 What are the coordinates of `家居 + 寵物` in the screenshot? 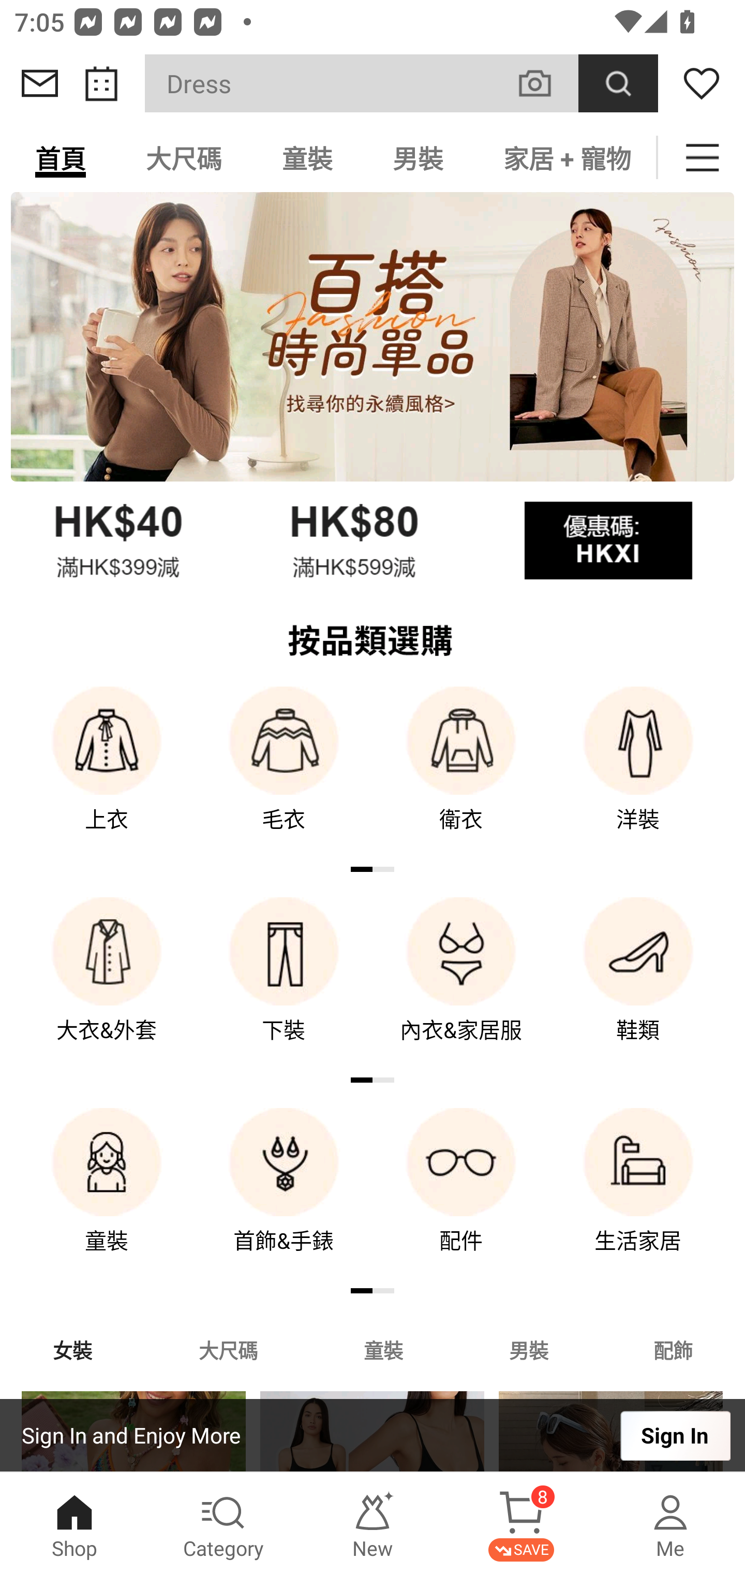 It's located at (565, 157).